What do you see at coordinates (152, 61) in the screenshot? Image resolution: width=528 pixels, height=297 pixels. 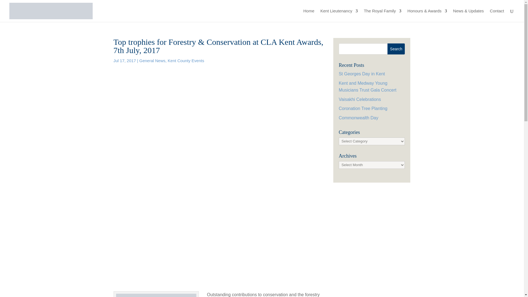 I see `General News` at bounding box center [152, 61].